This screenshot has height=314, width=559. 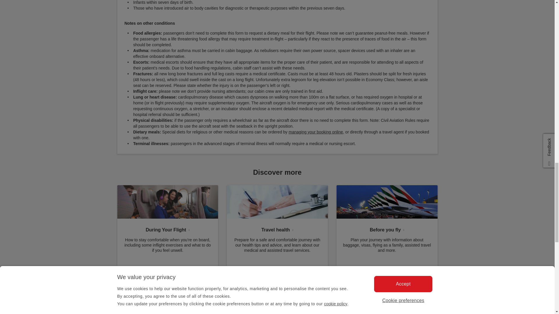 I want to click on Onboard dining, so click(x=167, y=202).